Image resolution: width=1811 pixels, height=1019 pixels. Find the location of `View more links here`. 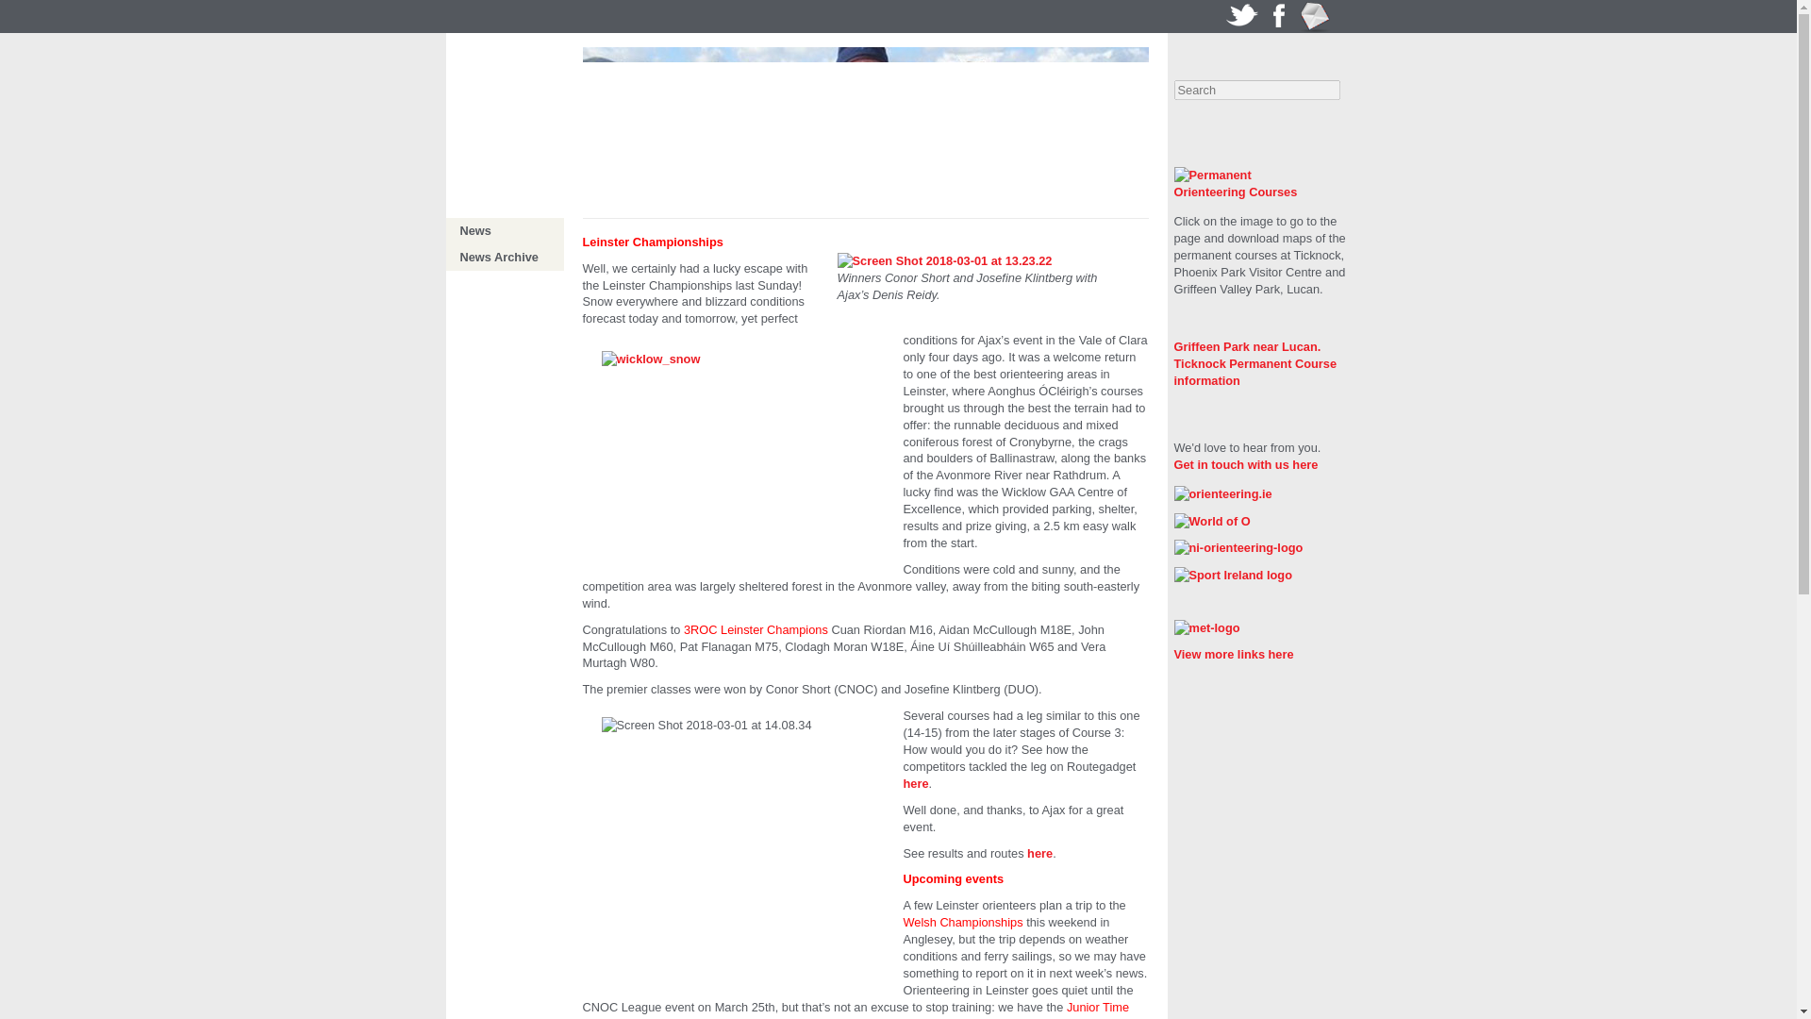

View more links here is located at coordinates (1233, 653).